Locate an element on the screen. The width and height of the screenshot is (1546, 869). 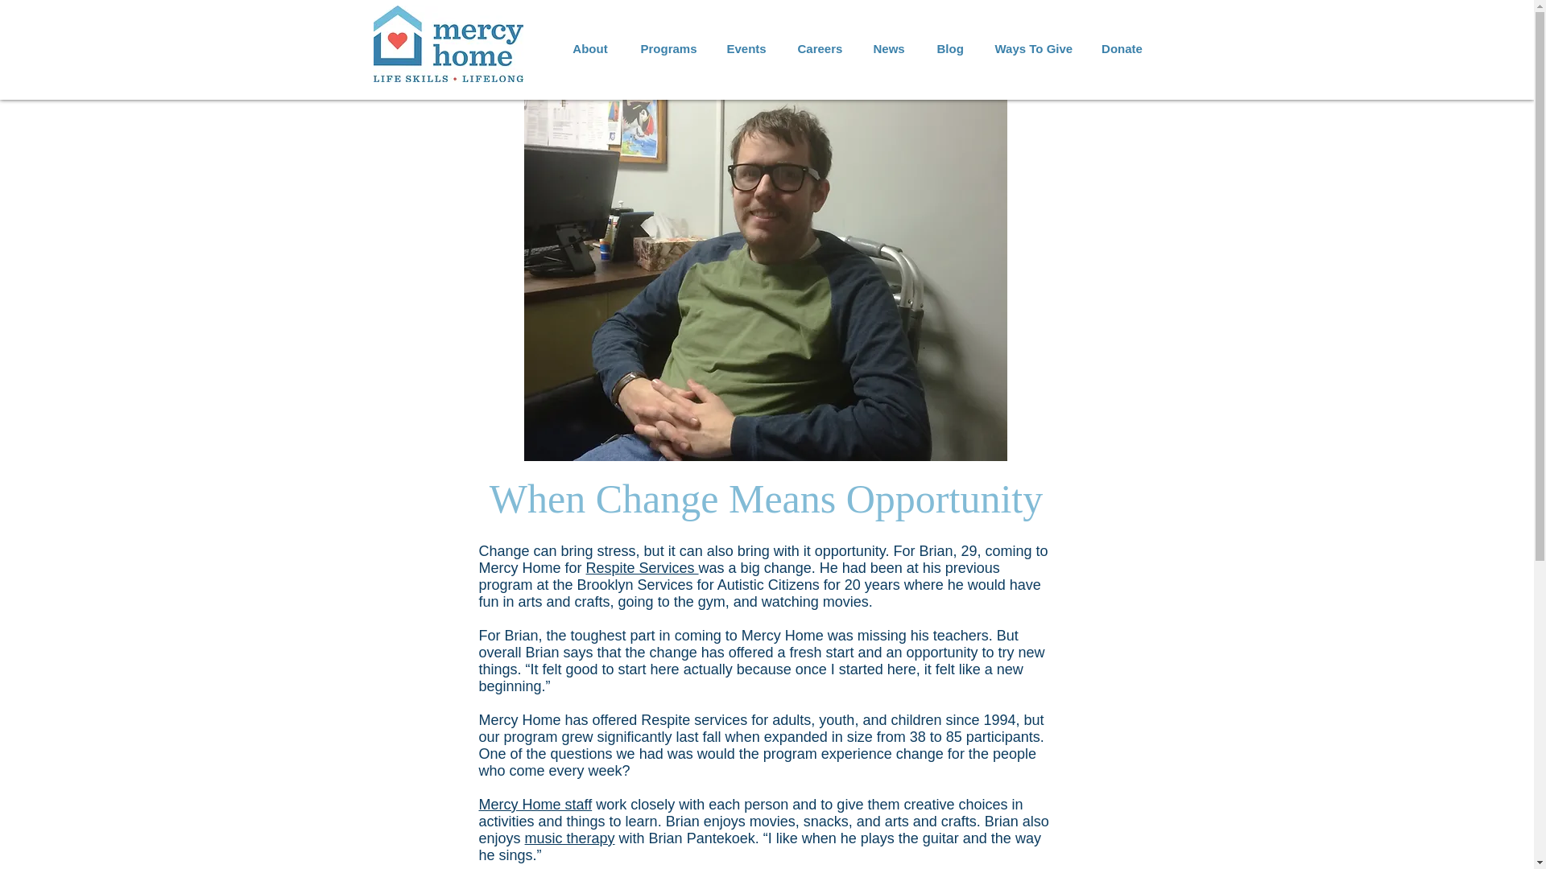
News is located at coordinates (887, 48).